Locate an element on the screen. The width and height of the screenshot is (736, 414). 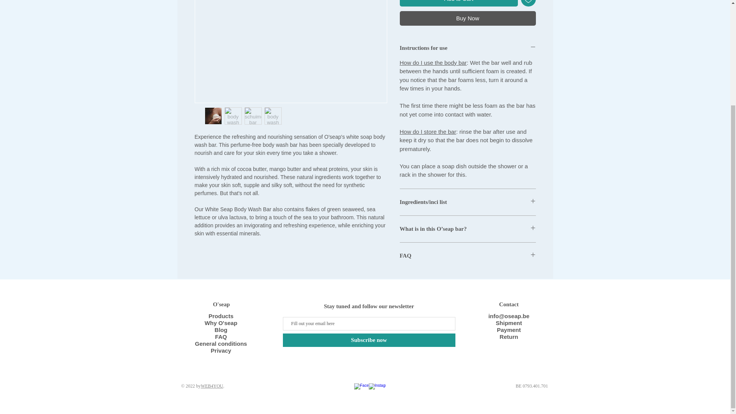
Products is located at coordinates (221, 316).